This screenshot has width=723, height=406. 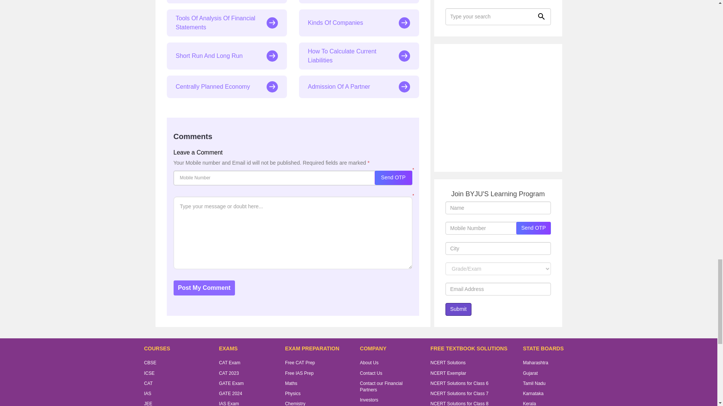 What do you see at coordinates (359, 56) in the screenshot?
I see `How To Calculate Current Liabilities` at bounding box center [359, 56].